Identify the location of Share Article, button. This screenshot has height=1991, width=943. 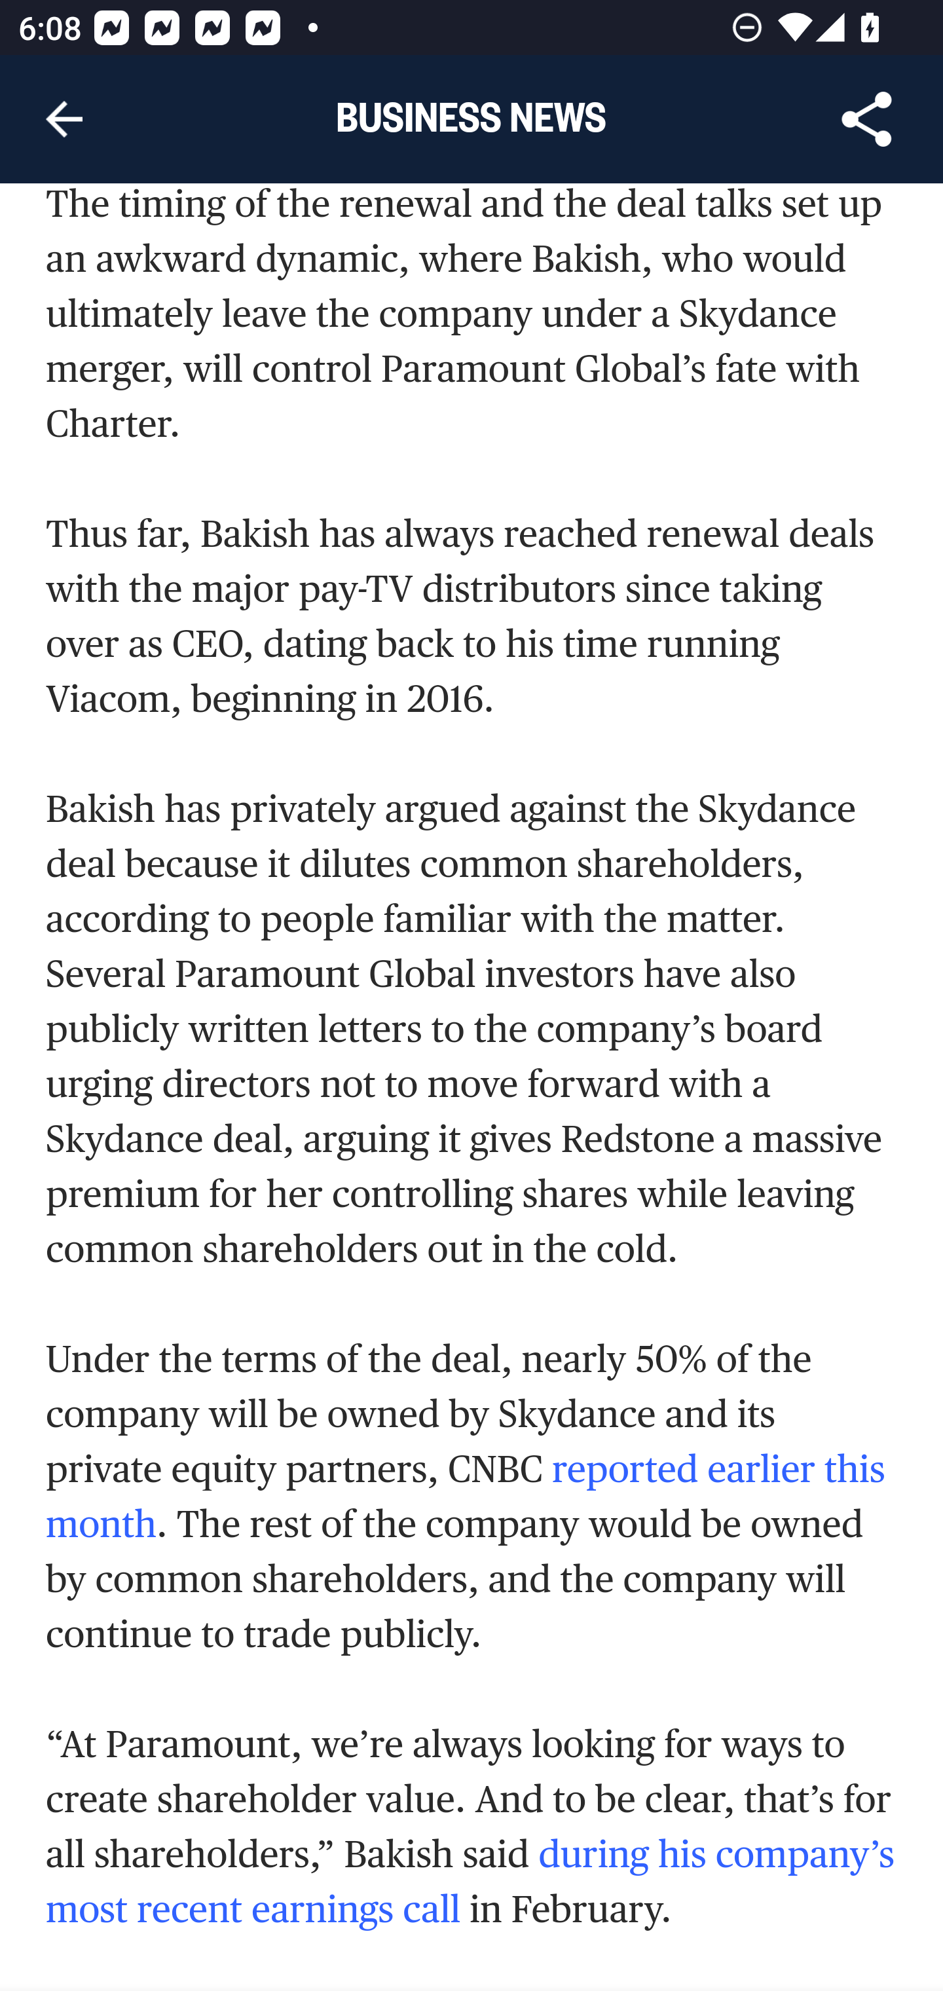
(867, 119).